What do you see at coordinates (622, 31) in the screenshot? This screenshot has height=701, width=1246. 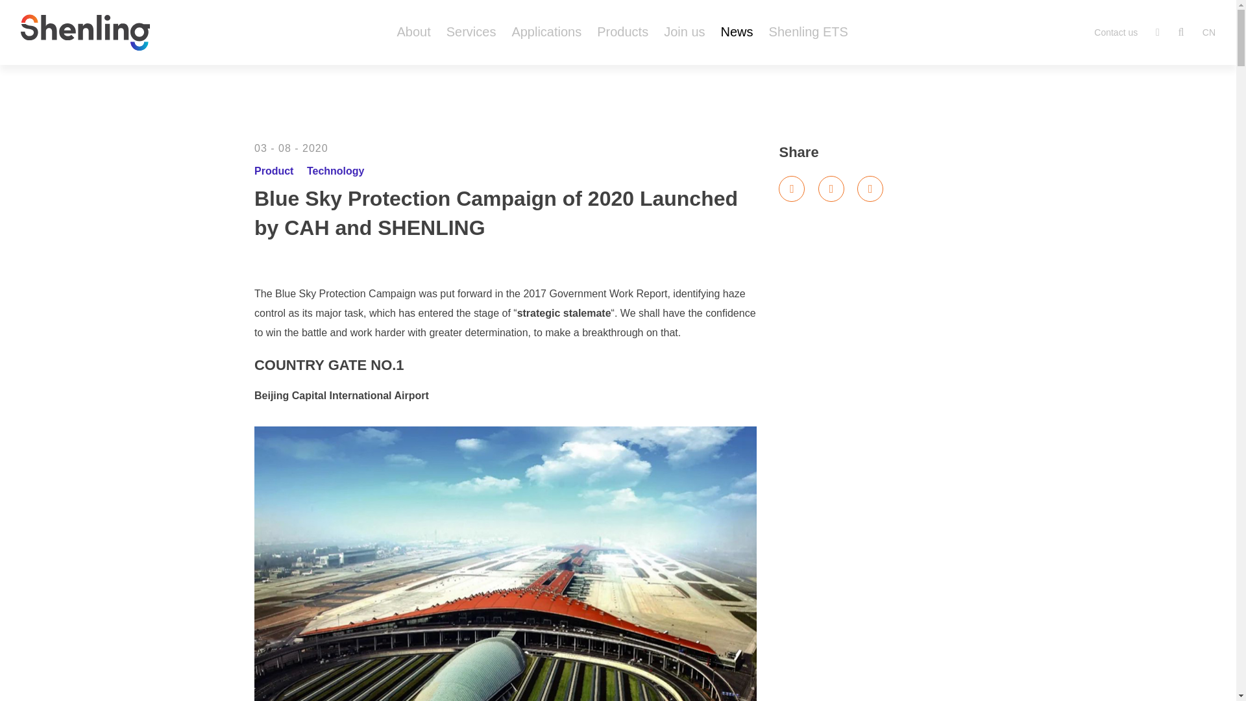 I see `Products` at bounding box center [622, 31].